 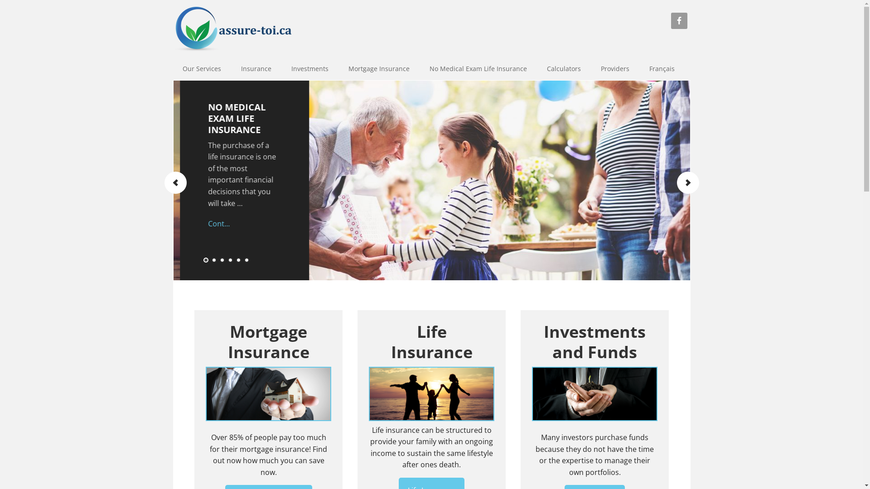 What do you see at coordinates (309, 69) in the screenshot?
I see `Investments` at bounding box center [309, 69].